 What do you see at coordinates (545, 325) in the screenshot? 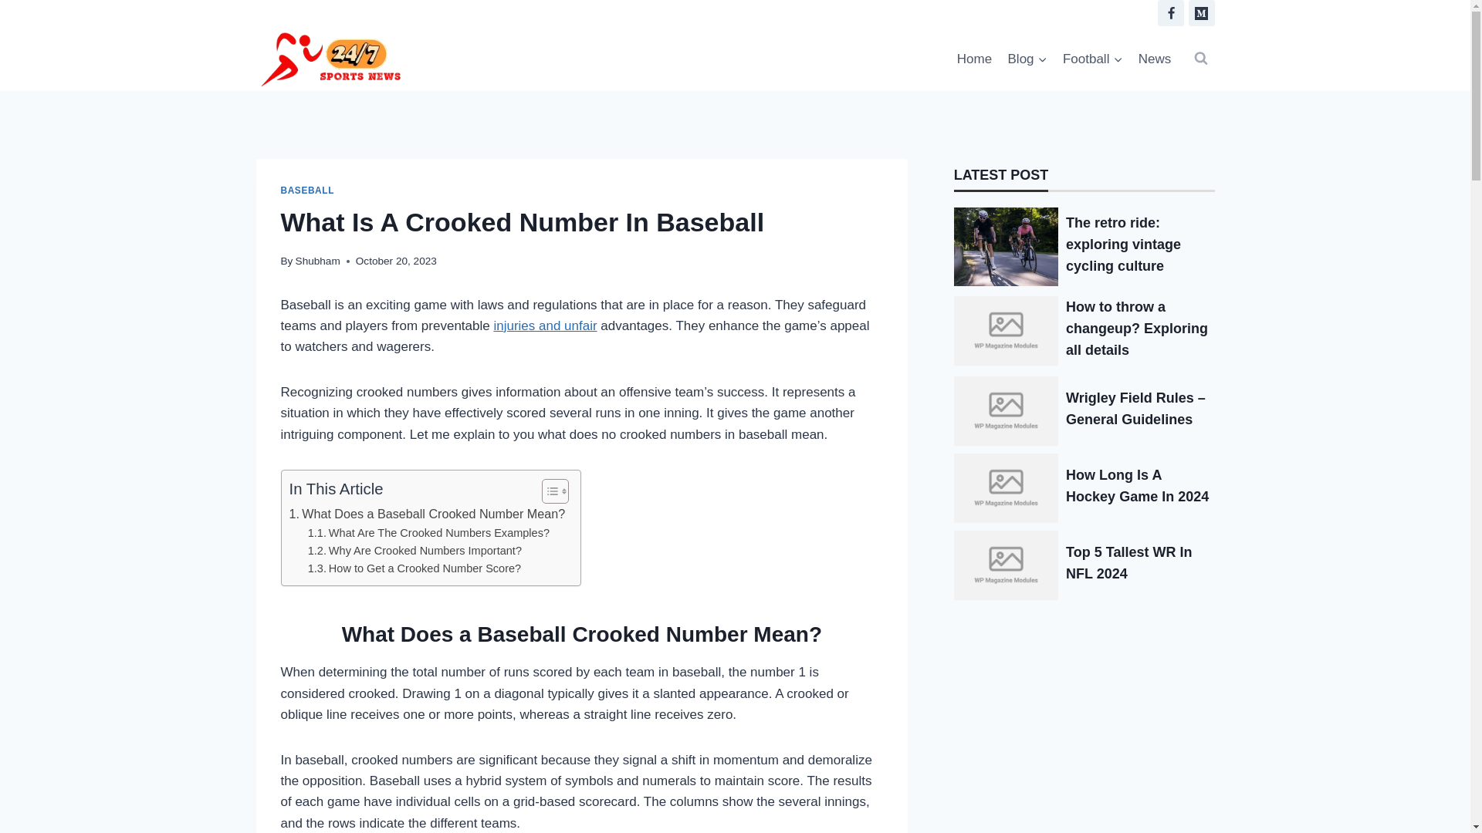
I see `injuries and unfair` at bounding box center [545, 325].